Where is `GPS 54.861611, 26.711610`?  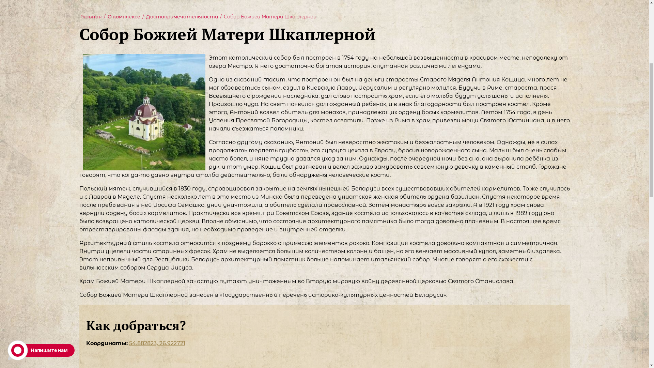
GPS 54.861611, 26.711610 is located at coordinates (130, 51).